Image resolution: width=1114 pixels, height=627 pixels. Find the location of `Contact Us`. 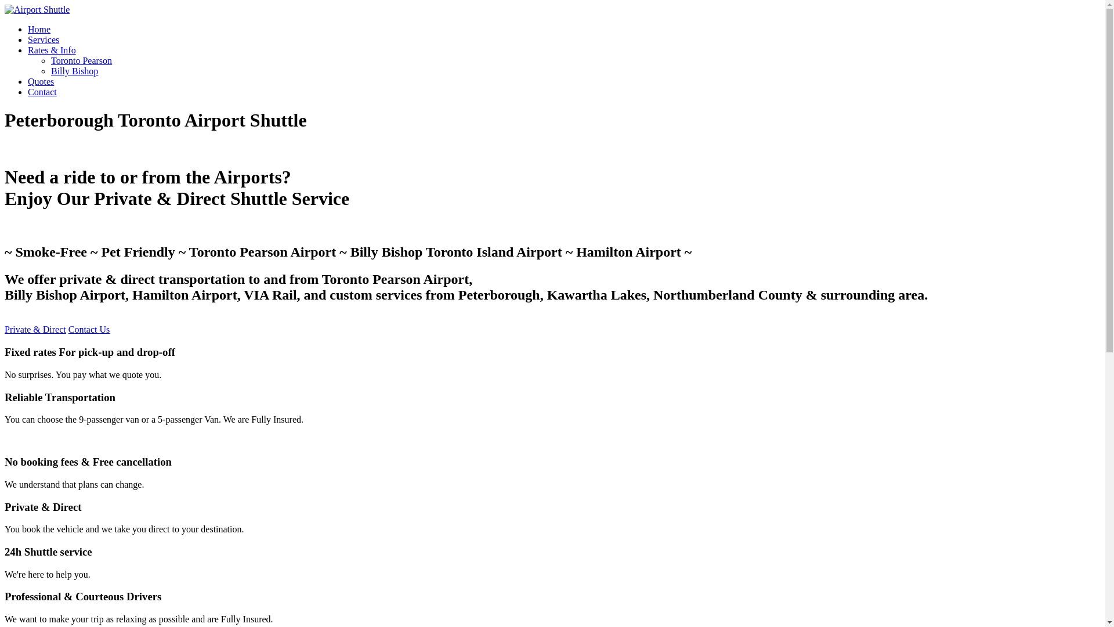

Contact Us is located at coordinates (89, 330).